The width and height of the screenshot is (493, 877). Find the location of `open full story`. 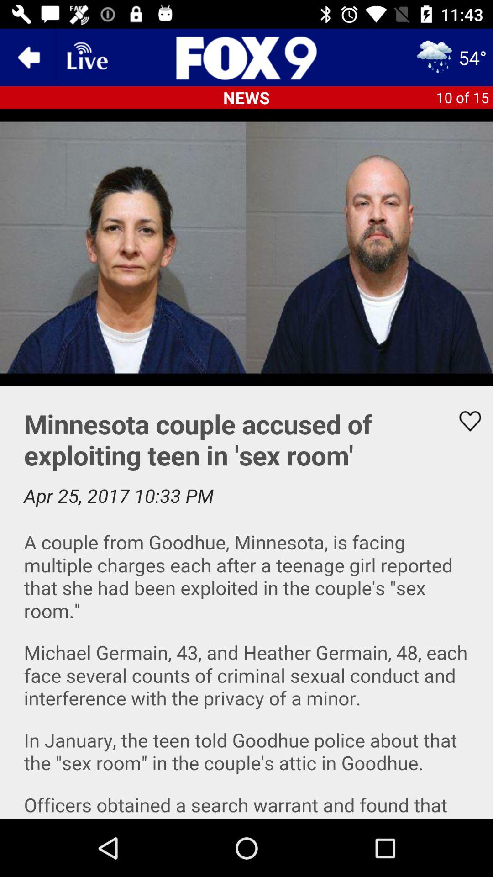

open full story is located at coordinates (246, 603).